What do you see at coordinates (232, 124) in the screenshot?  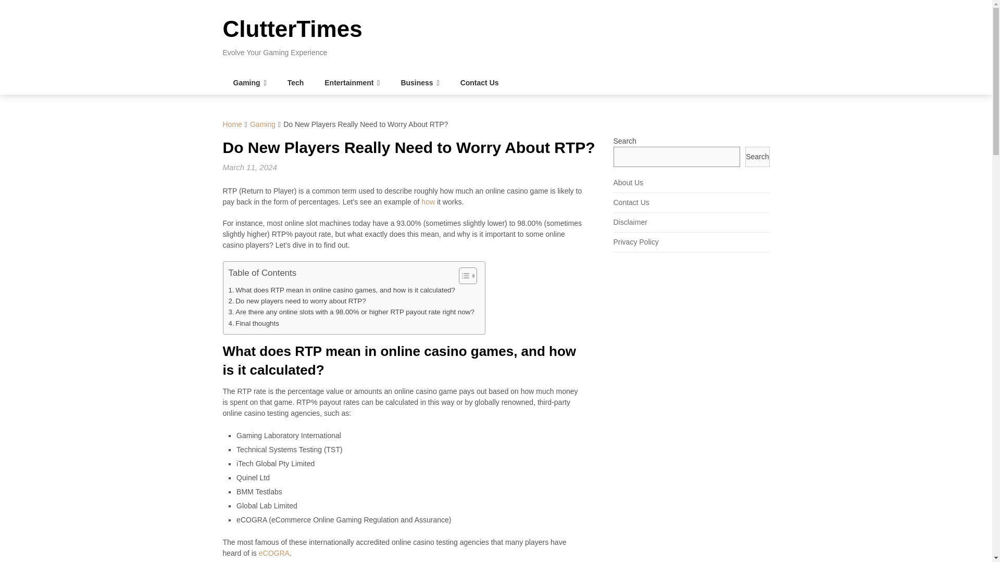 I see `Home` at bounding box center [232, 124].